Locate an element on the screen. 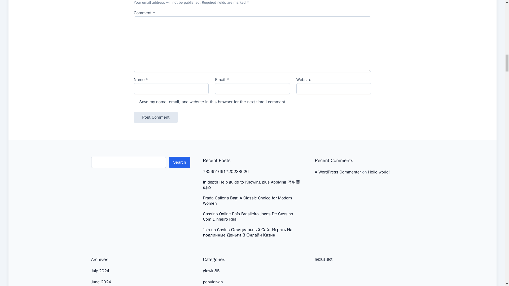 The width and height of the screenshot is (509, 286). A WordPress Commenter is located at coordinates (338, 172).